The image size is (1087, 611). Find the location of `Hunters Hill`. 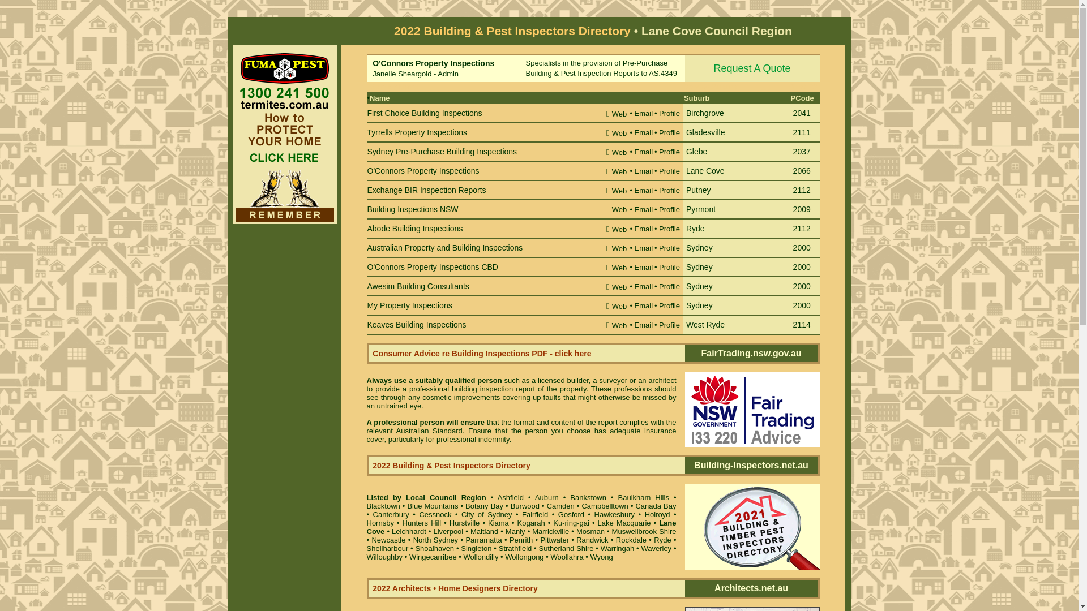

Hunters Hill is located at coordinates (422, 523).